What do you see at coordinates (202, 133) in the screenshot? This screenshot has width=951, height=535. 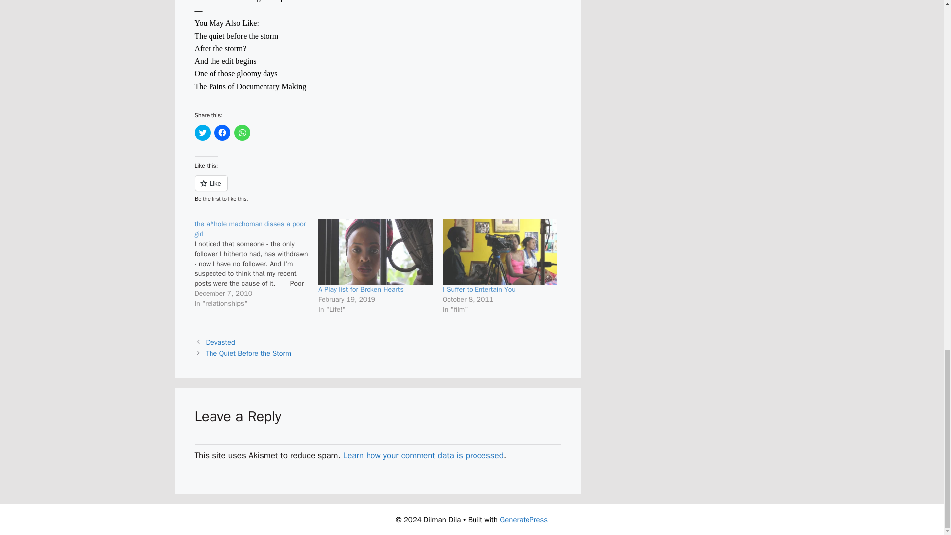 I see `Click to share on Twitter` at bounding box center [202, 133].